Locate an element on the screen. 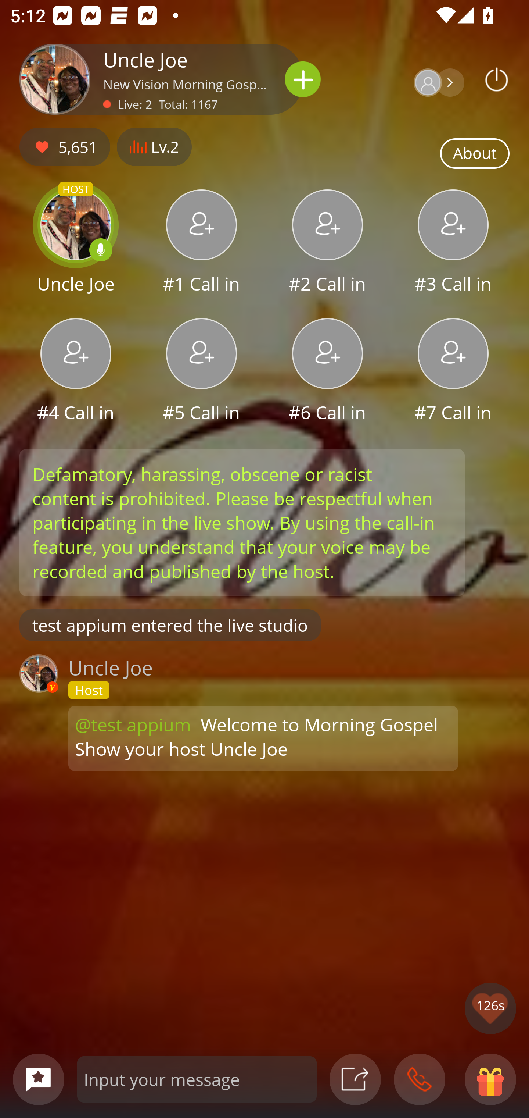  HOST Uncle Joe is located at coordinates (76, 243).